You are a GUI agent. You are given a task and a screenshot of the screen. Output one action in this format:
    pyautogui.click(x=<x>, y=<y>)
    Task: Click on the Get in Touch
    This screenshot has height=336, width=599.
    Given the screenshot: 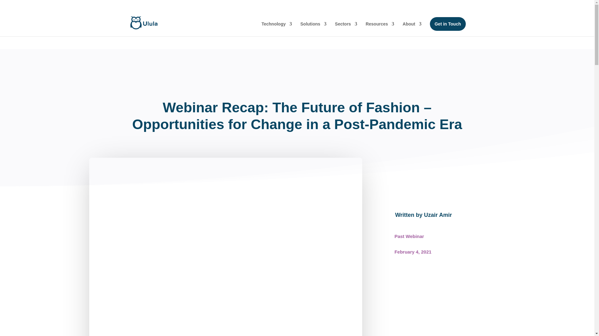 What is the action you would take?
    pyautogui.click(x=448, y=24)
    